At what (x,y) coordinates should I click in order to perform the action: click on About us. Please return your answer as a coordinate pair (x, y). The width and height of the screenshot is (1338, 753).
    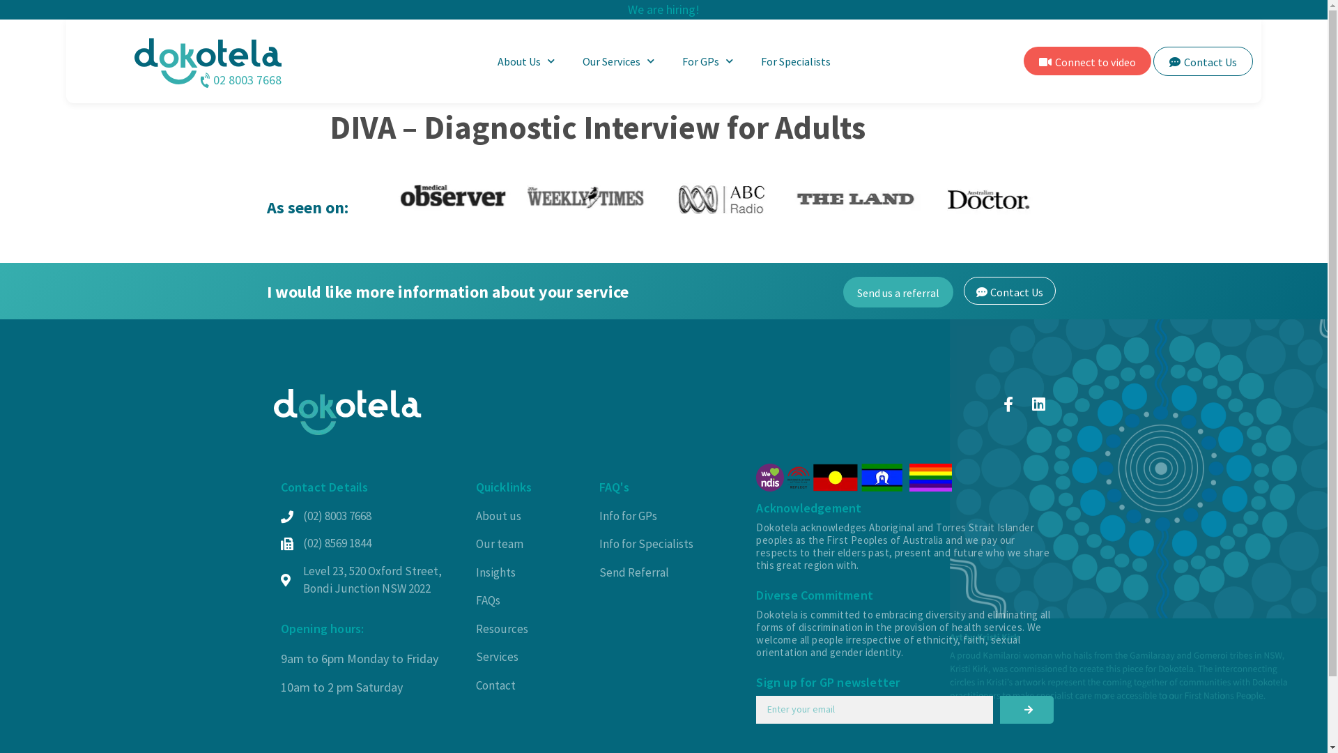
    Looking at the image, I should click on (530, 517).